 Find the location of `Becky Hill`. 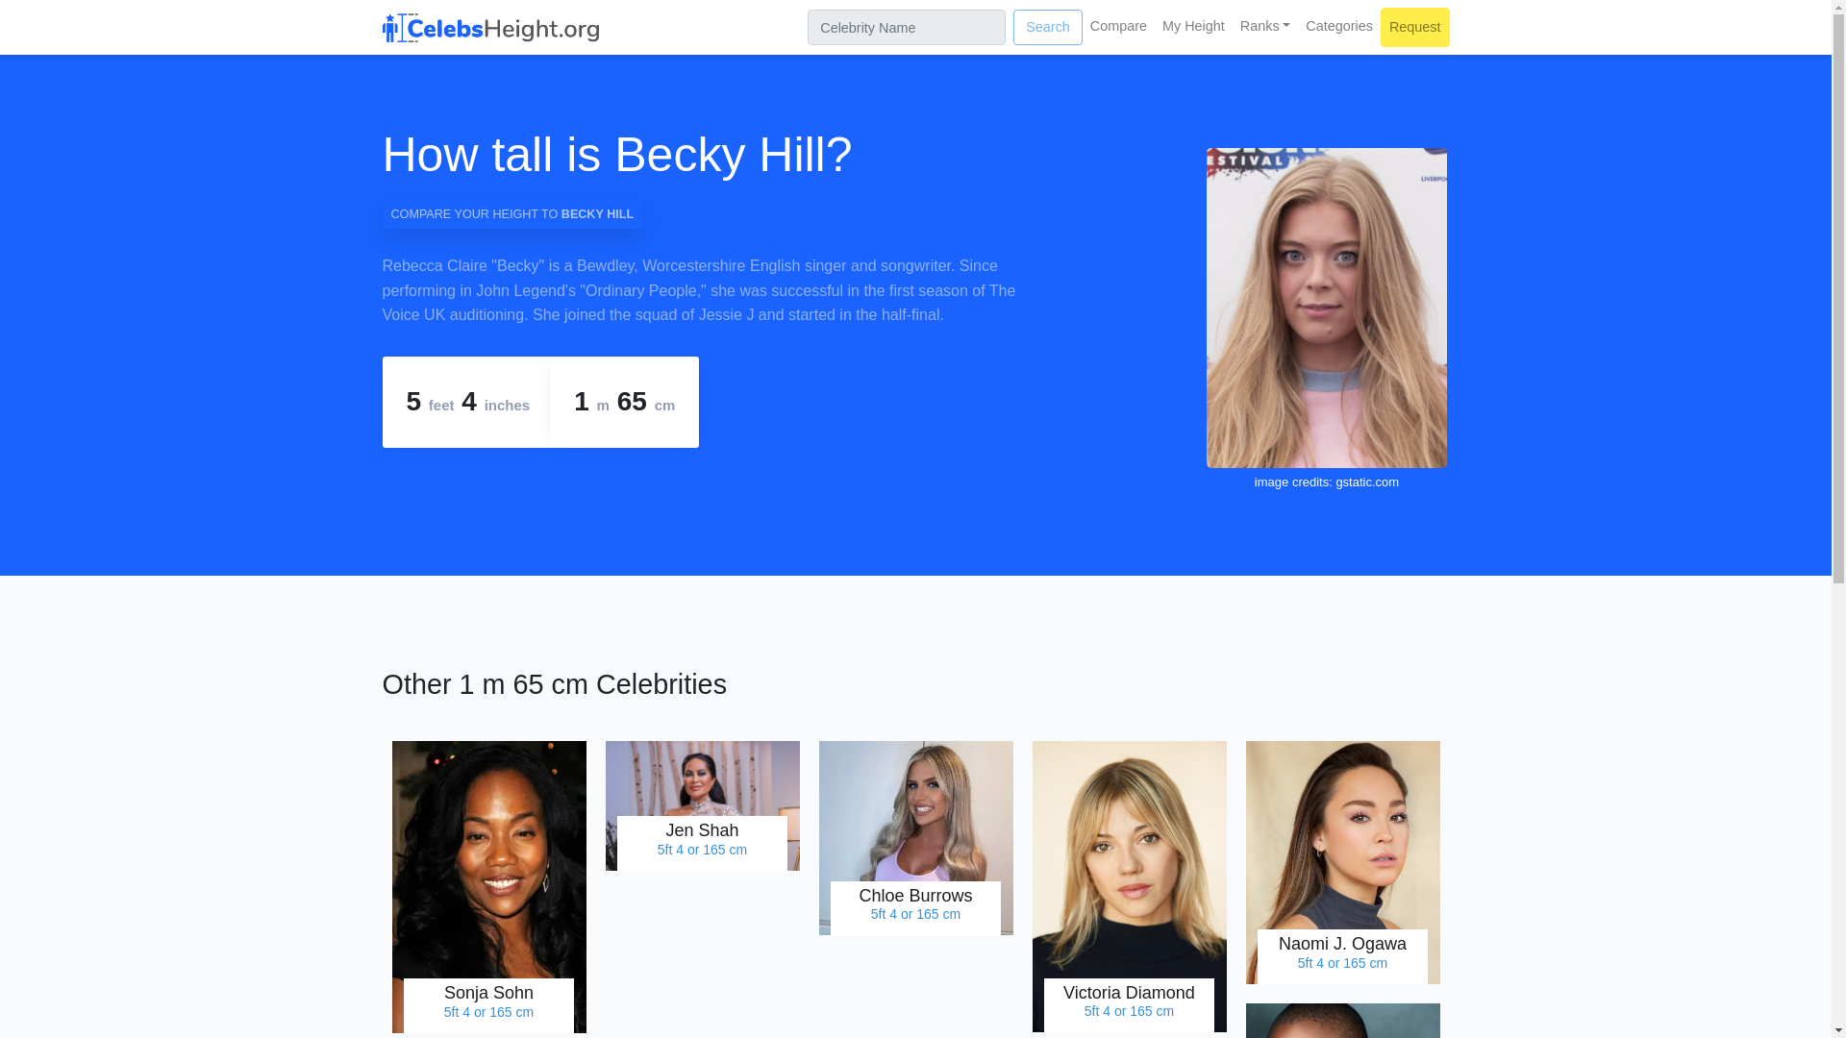

Becky Hill is located at coordinates (719, 154).